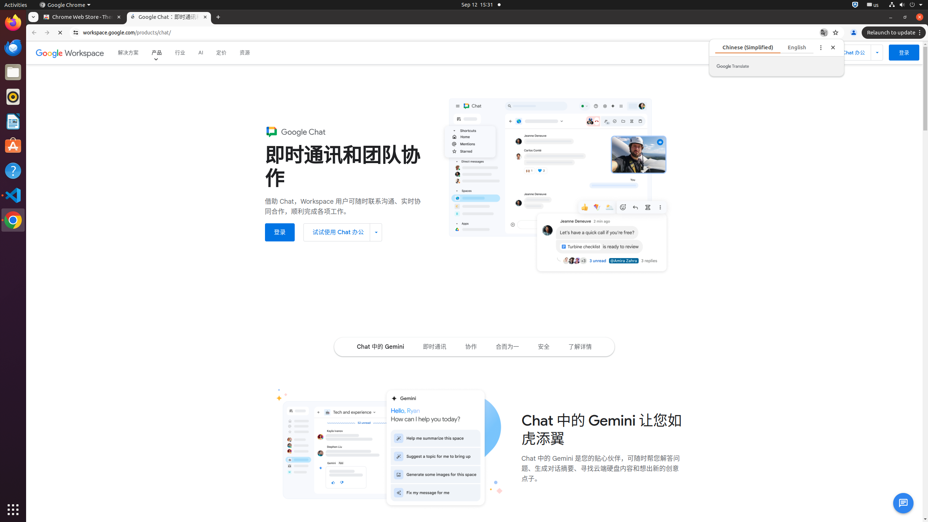 The height and width of the screenshot is (522, 928). I want to click on Translate options, so click(821, 47).